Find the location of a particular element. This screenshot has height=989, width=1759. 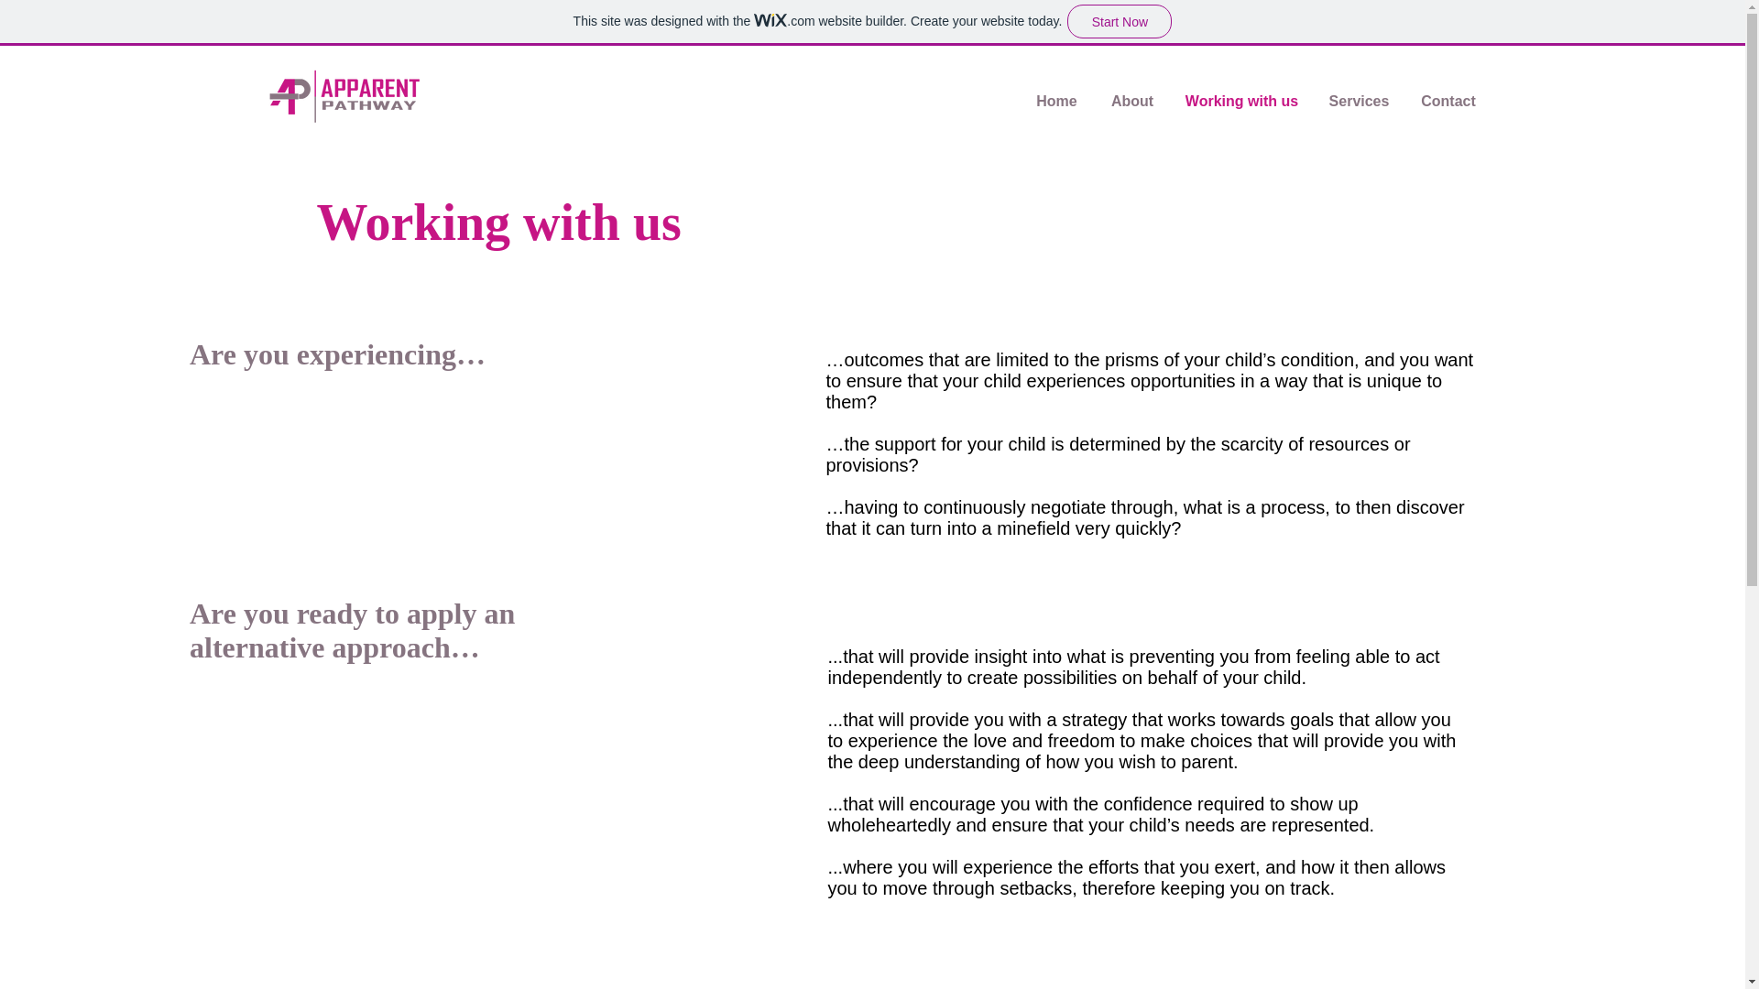

About is located at coordinates (1131, 102).